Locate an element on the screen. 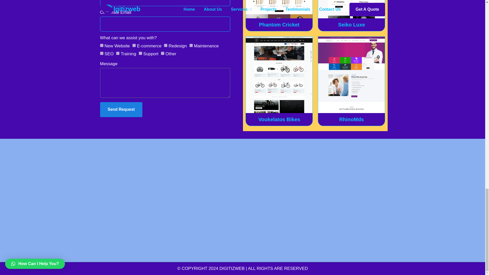 Image resolution: width=489 pixels, height=275 pixels. Training is located at coordinates (118, 53).